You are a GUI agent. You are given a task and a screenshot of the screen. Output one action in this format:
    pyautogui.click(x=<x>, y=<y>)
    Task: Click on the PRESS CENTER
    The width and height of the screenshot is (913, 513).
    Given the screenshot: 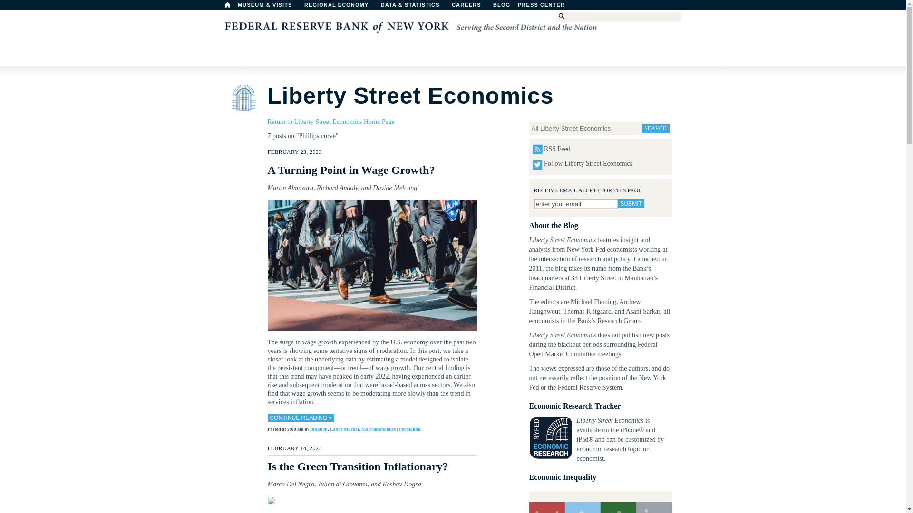 What is the action you would take?
    pyautogui.click(x=546, y=7)
    